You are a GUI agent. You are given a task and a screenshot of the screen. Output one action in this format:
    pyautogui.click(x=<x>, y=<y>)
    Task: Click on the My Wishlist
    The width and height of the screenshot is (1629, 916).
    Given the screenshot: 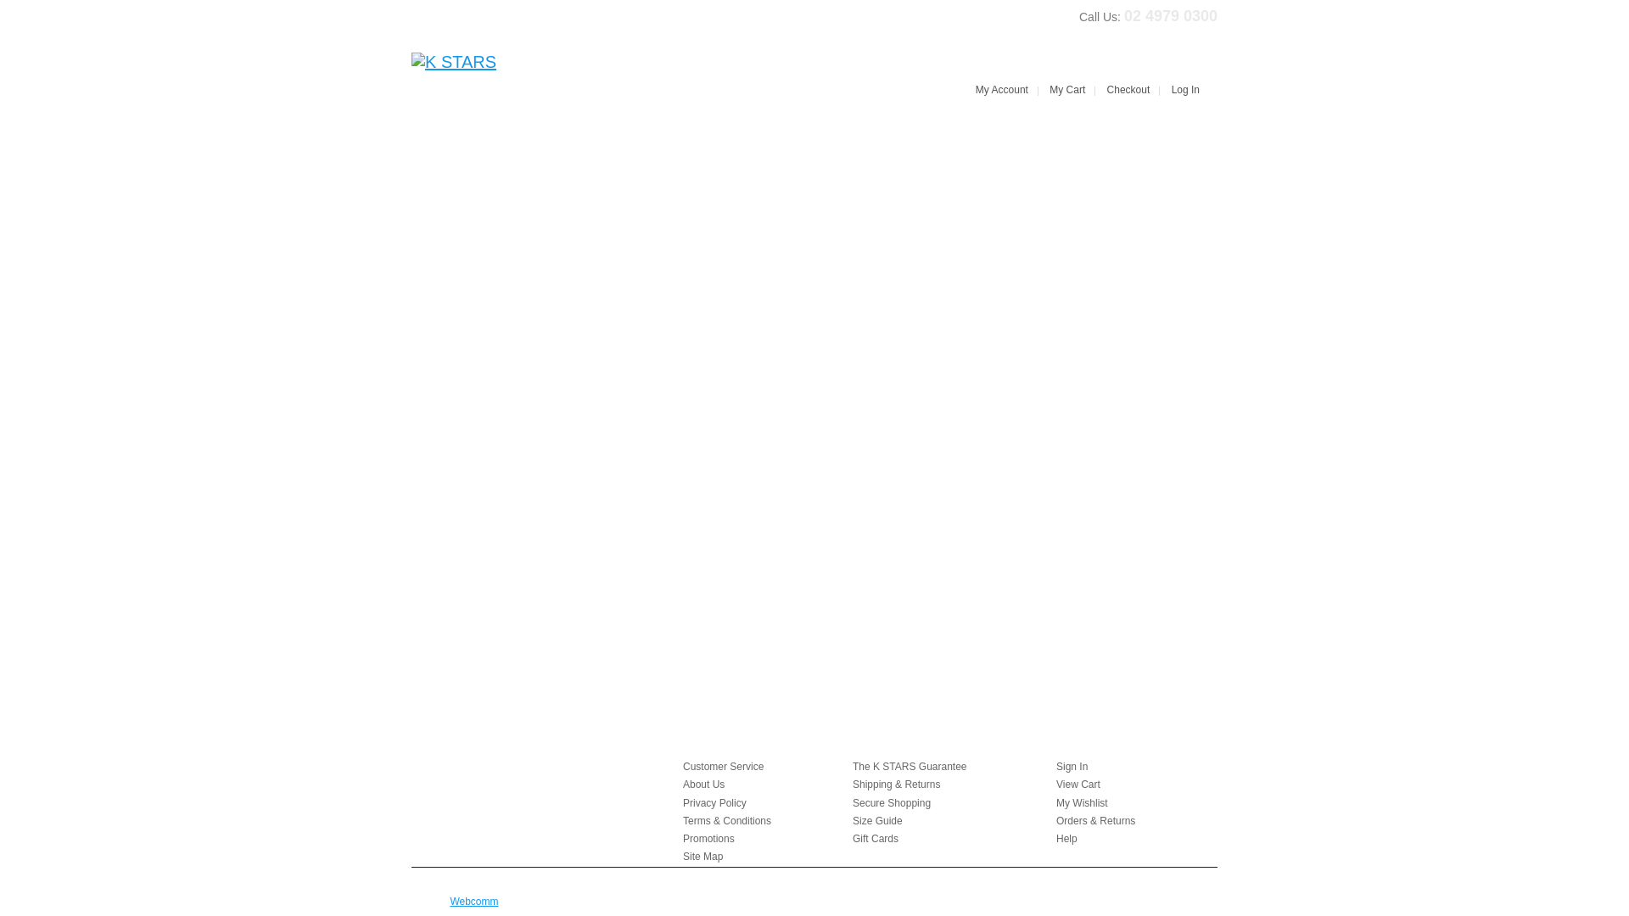 What is the action you would take?
    pyautogui.click(x=1083, y=803)
    